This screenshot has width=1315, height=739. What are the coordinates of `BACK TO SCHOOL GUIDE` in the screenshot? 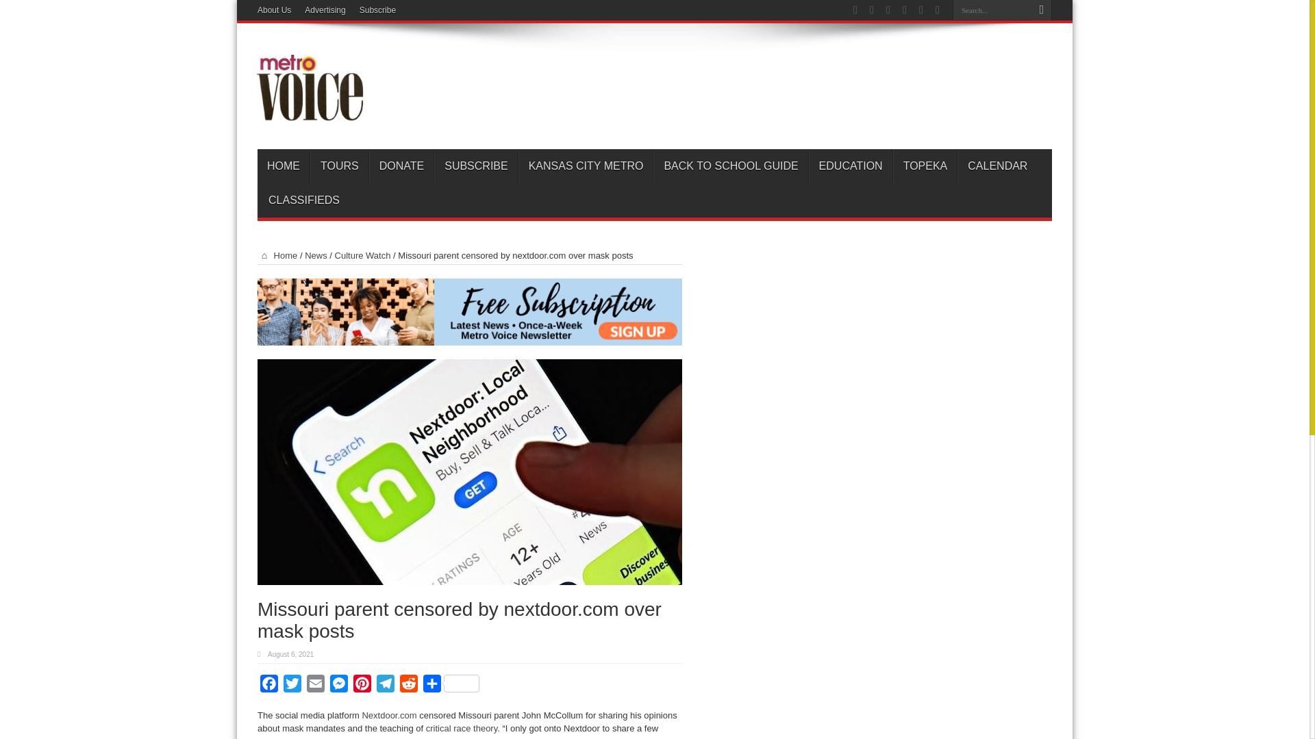 It's located at (730, 166).